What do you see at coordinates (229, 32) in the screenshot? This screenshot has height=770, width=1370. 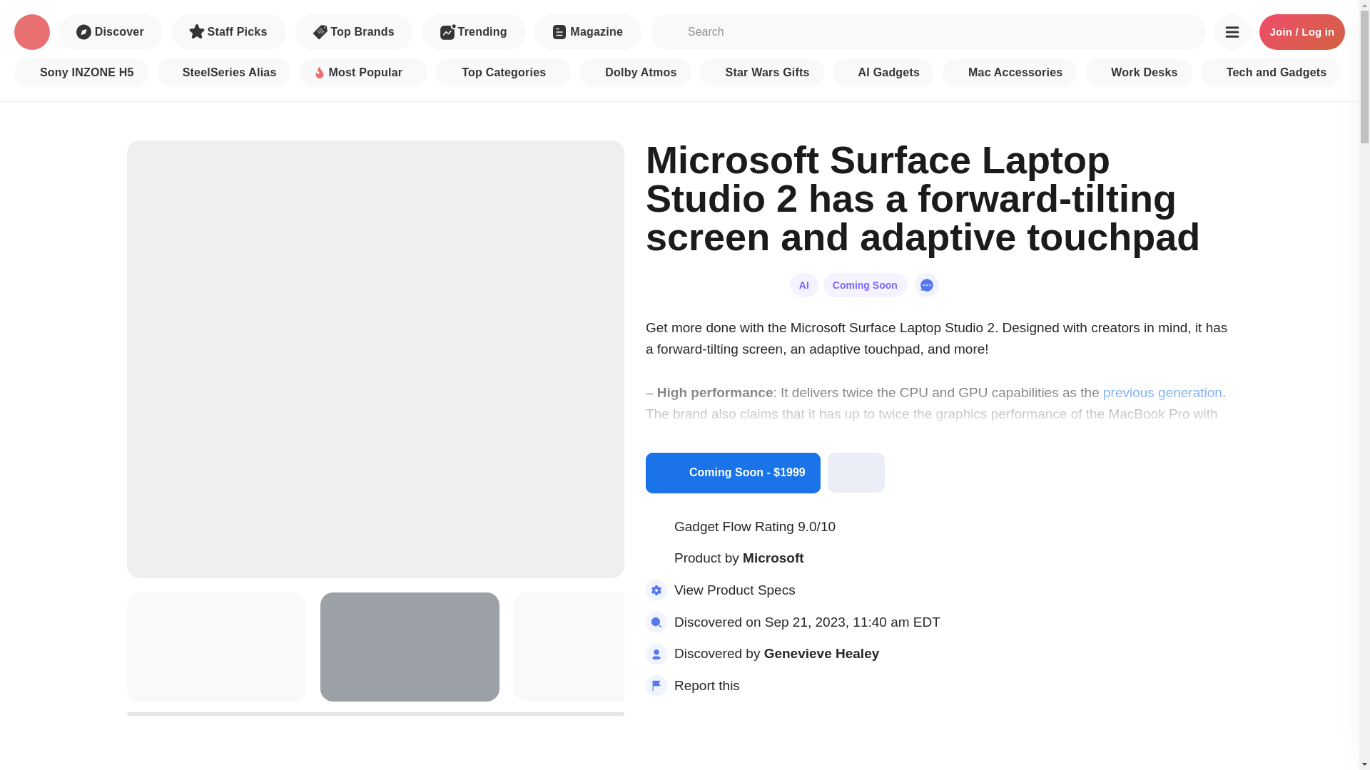 I see `Staff Picks` at bounding box center [229, 32].